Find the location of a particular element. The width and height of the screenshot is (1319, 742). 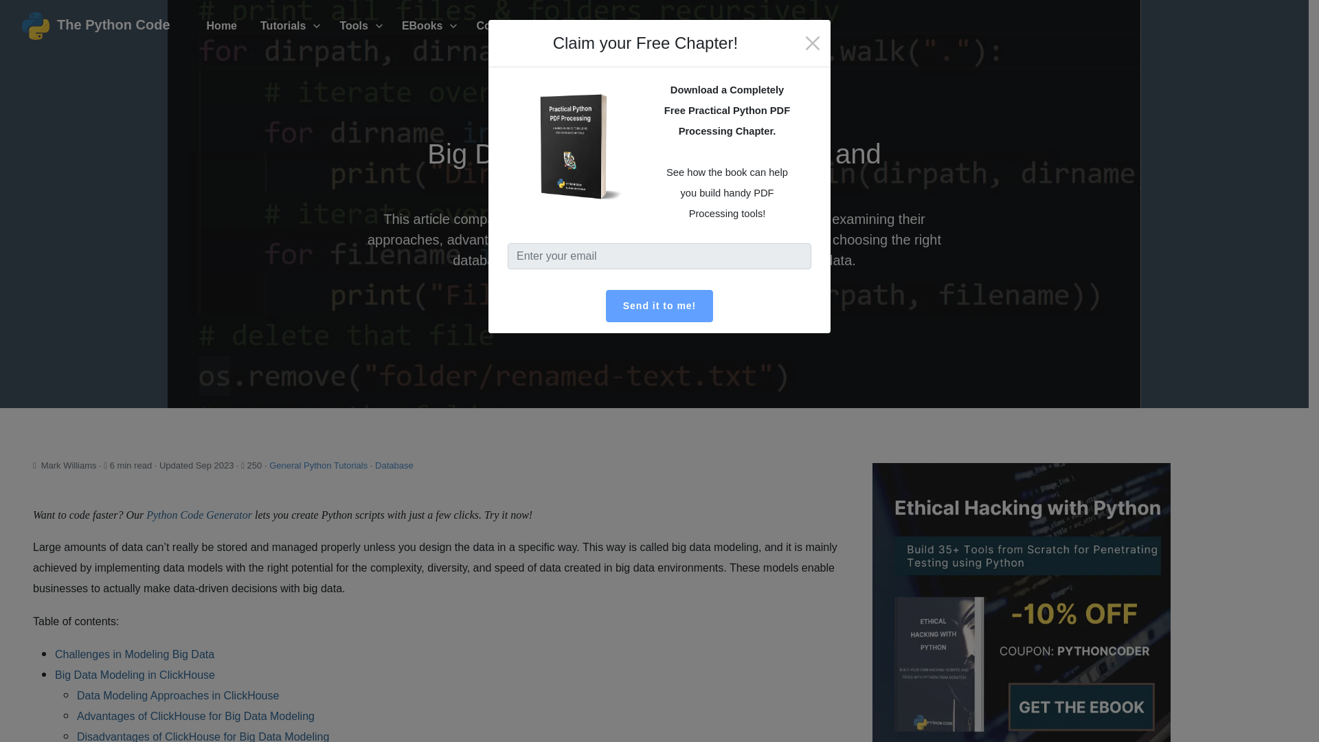

Home is located at coordinates (222, 26).